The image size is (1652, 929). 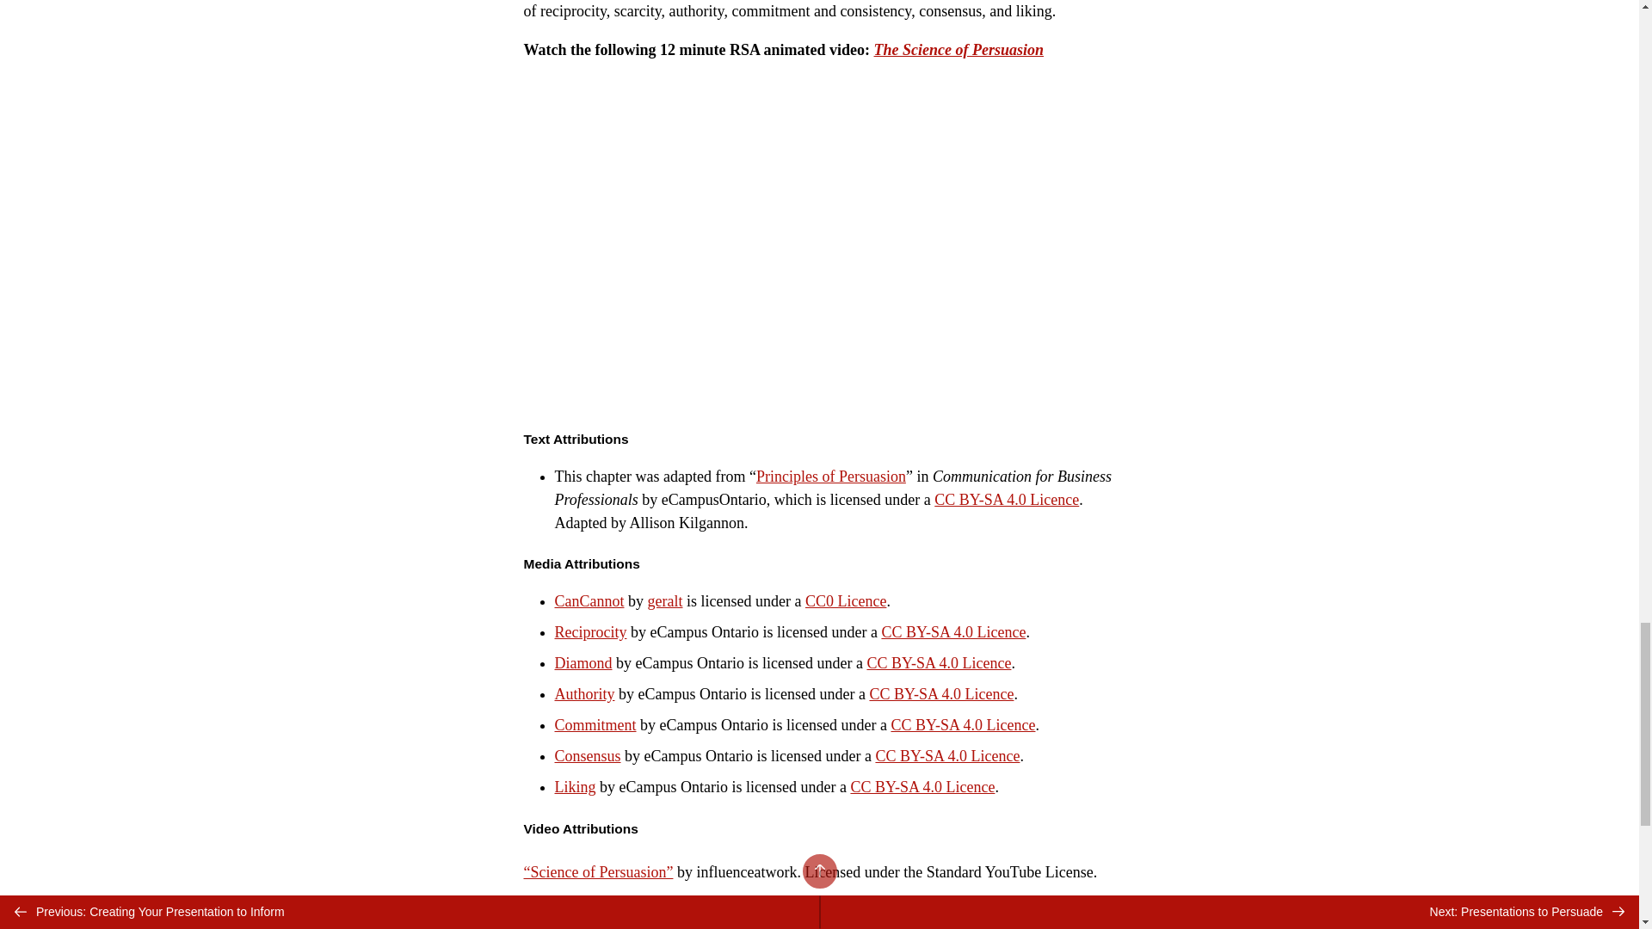 What do you see at coordinates (941, 693) in the screenshot?
I see `CC BY-SA 4.0 Licence` at bounding box center [941, 693].